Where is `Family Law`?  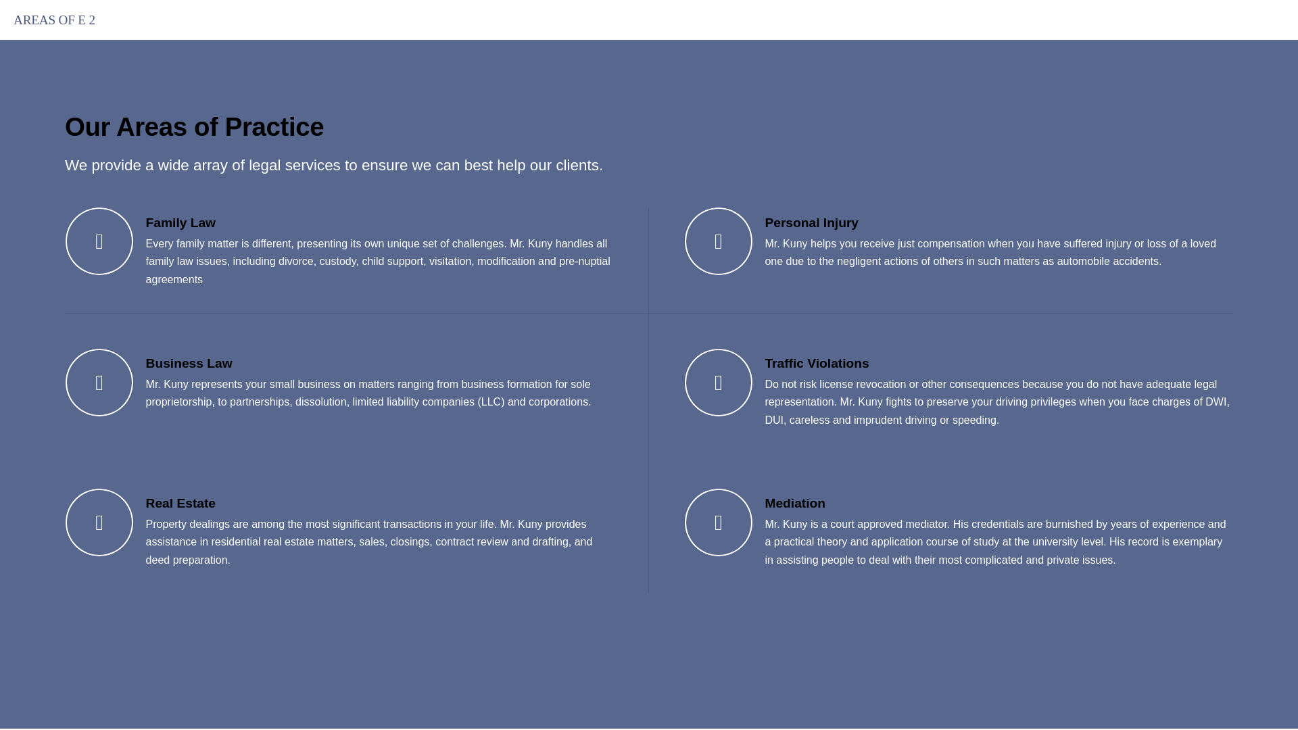
Family Law is located at coordinates (180, 222).